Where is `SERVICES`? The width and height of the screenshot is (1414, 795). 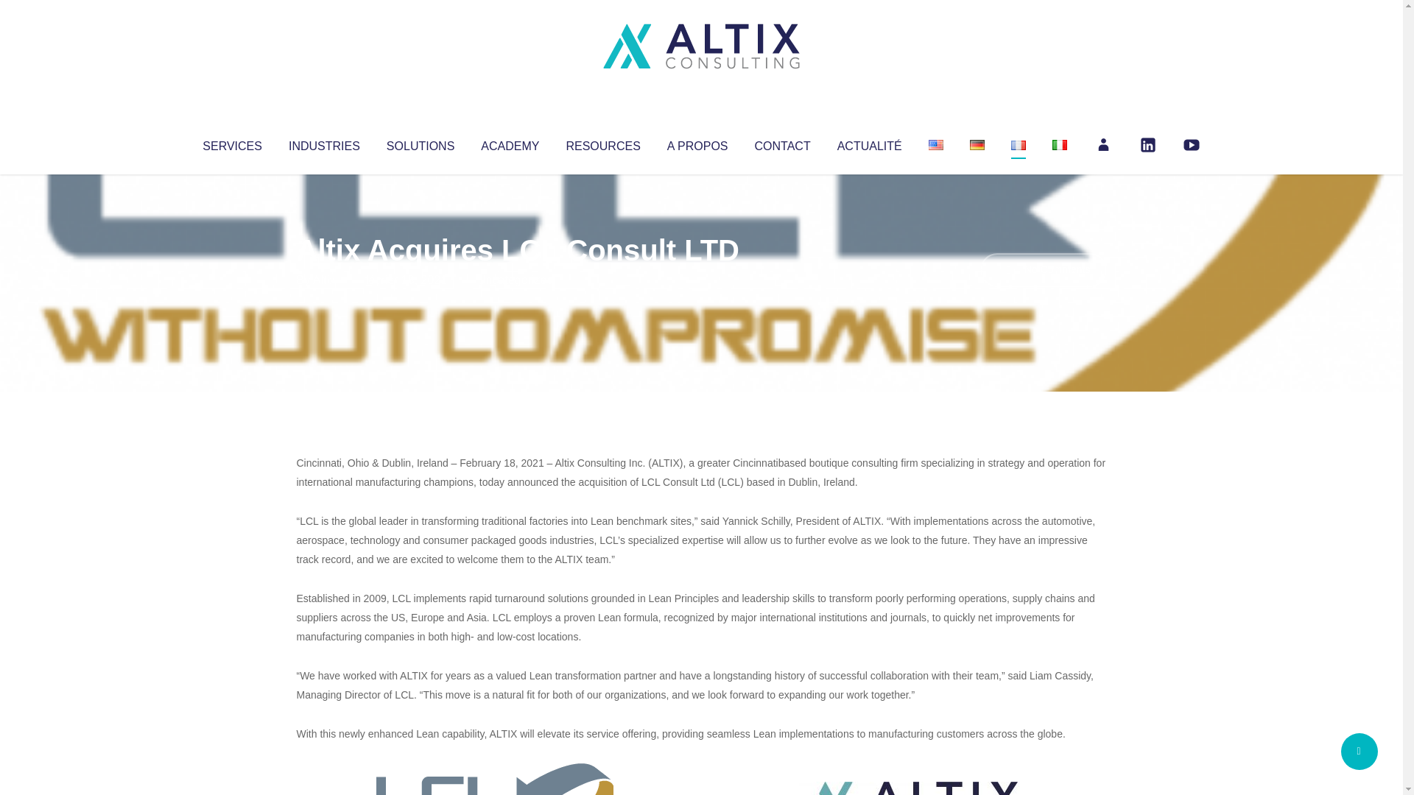 SERVICES is located at coordinates (231, 143).